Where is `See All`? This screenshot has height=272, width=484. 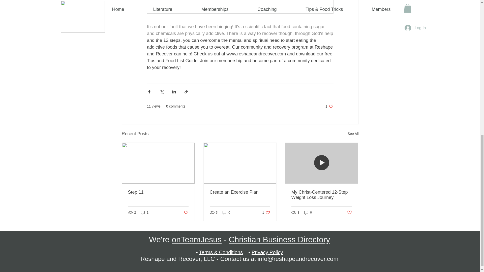
See All is located at coordinates (266, 213).